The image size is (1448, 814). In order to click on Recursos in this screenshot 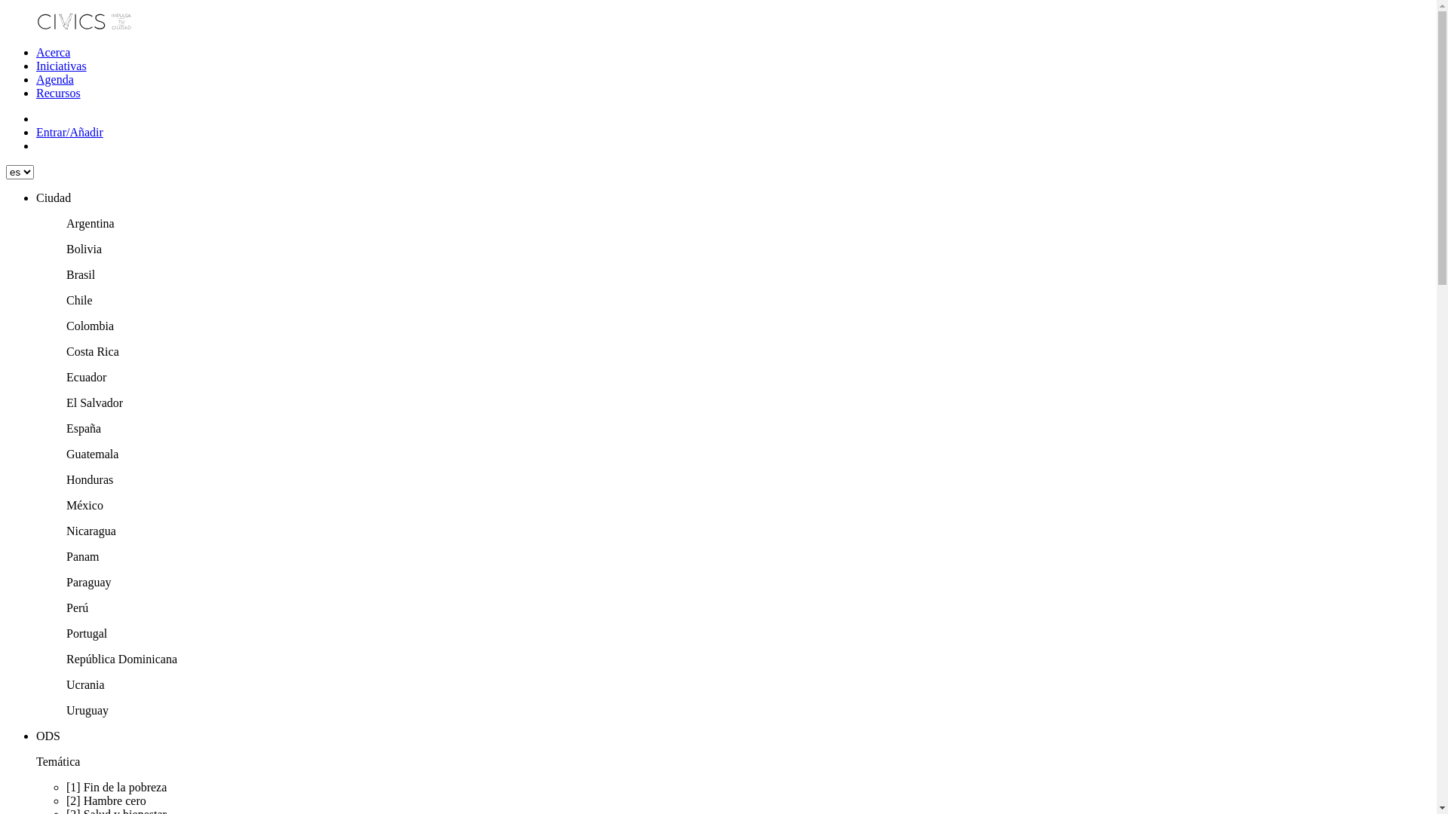, I will do `click(59, 93)`.